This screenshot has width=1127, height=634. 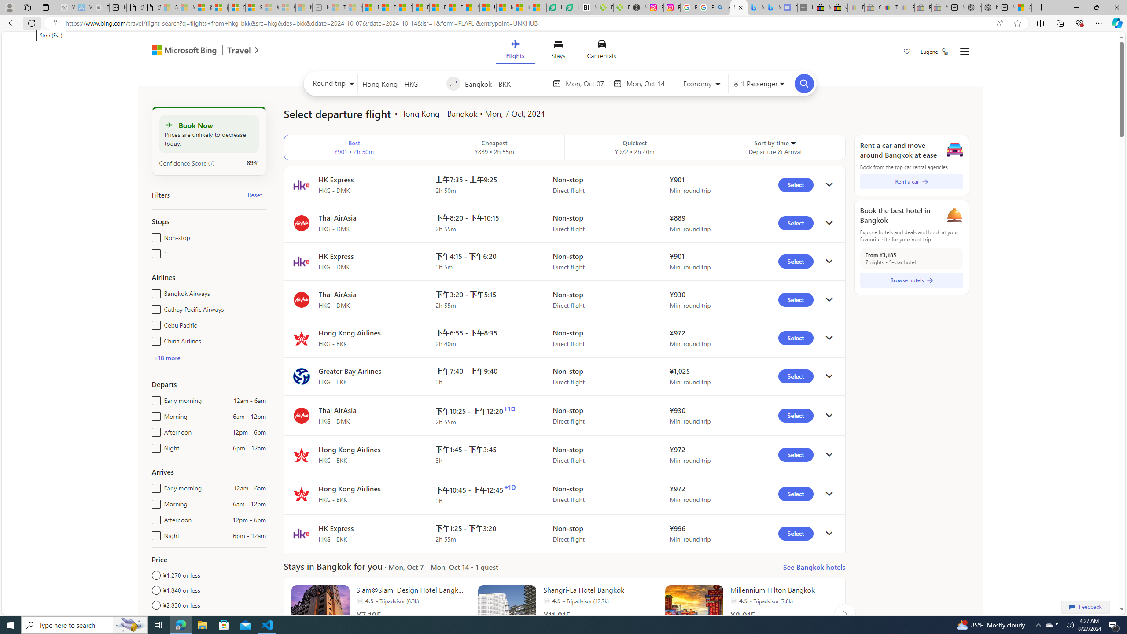 I want to click on Microsoft Bing Travel - Flights from Hong Kong to Bangkok, so click(x=739, y=7).